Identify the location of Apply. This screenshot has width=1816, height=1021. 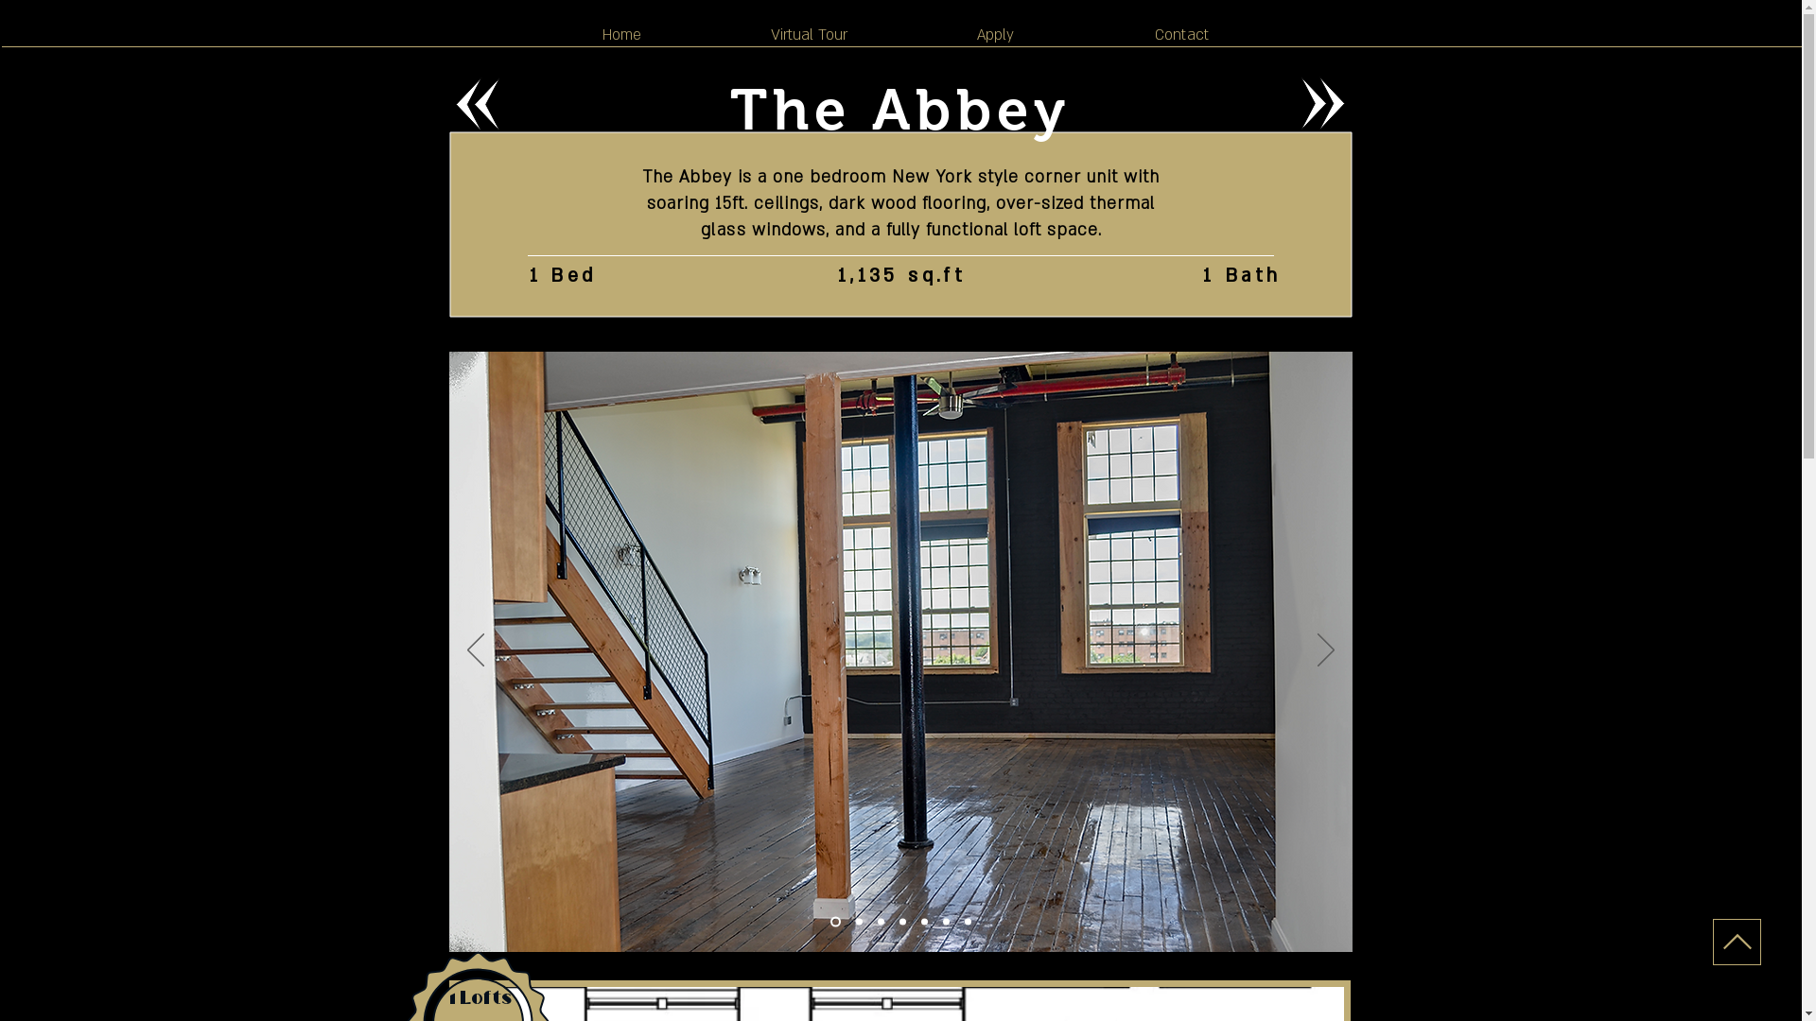
(995, 35).